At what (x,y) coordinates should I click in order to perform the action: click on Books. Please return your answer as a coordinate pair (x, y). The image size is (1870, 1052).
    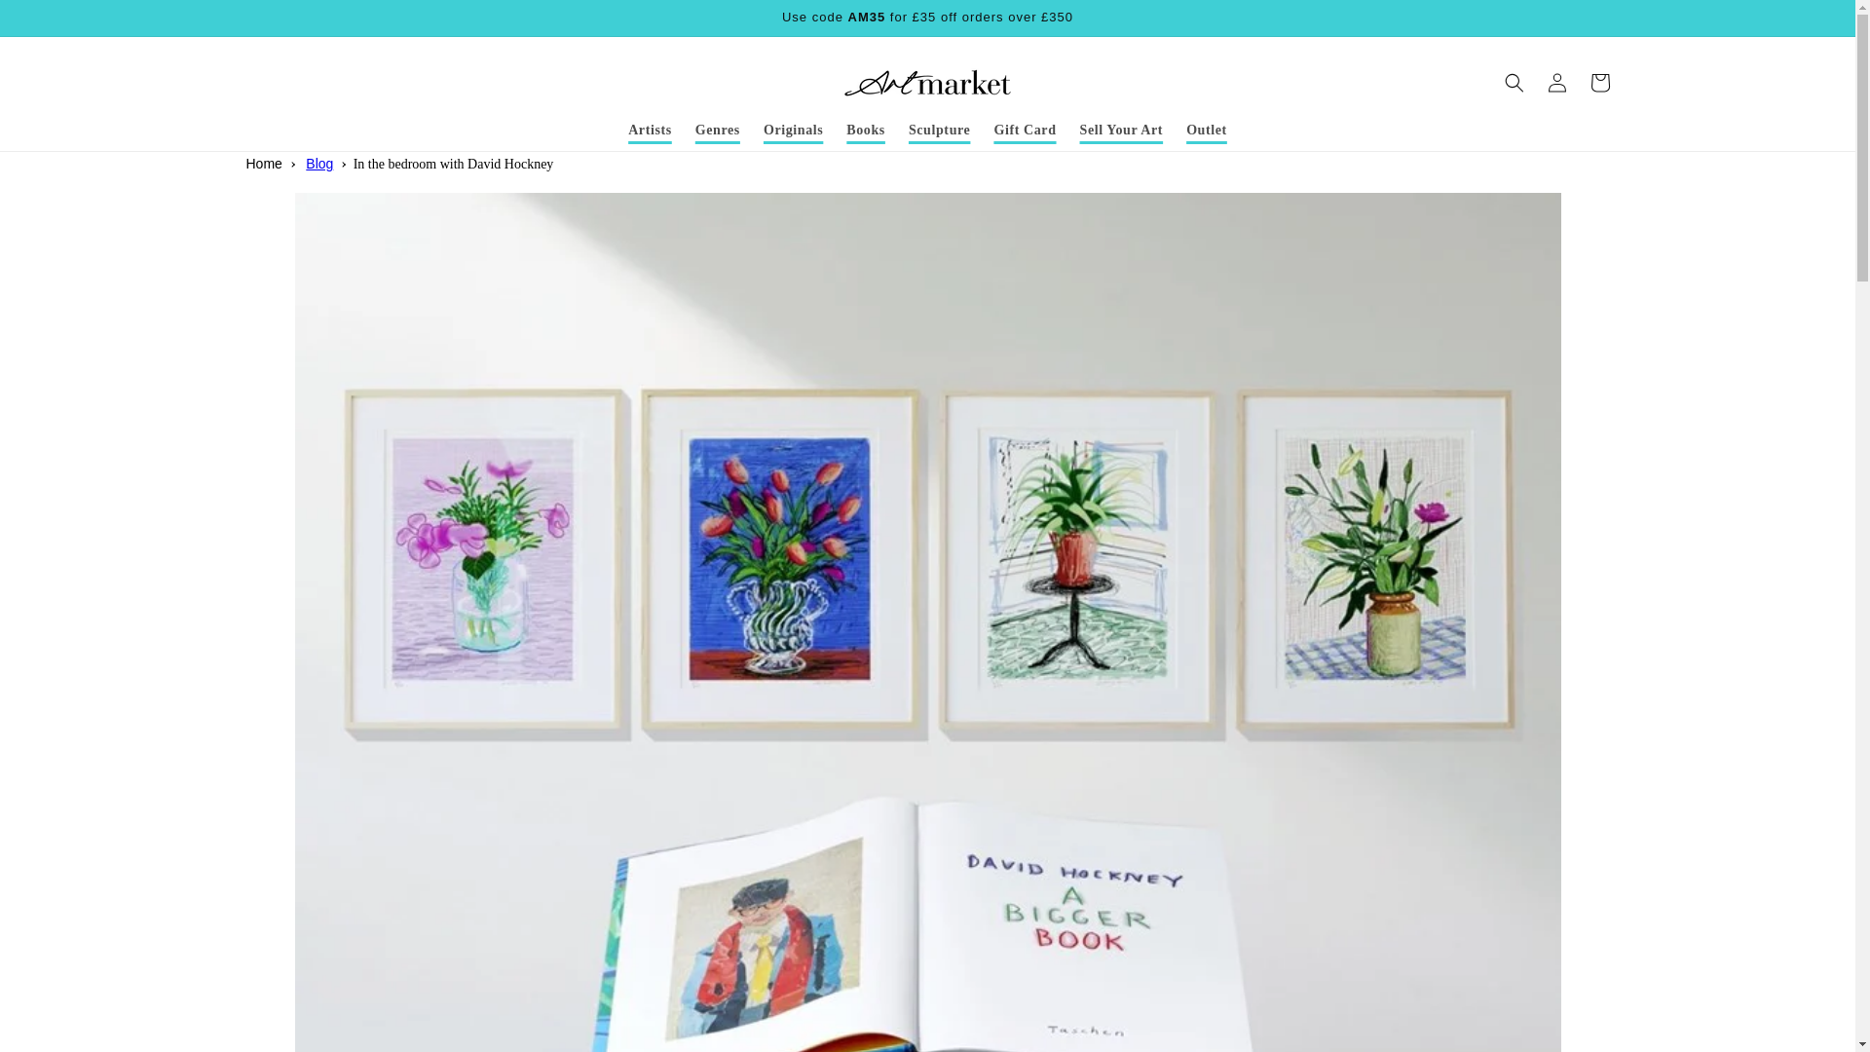
    Looking at the image, I should click on (865, 131).